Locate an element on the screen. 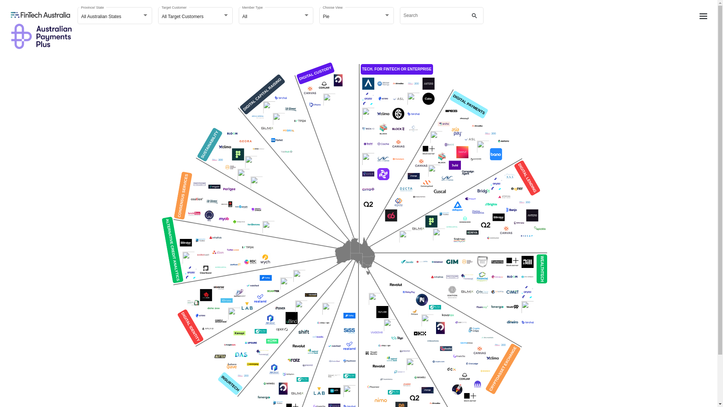  Revolut Payments Australia Pty Ltd is located at coordinates (299, 346).